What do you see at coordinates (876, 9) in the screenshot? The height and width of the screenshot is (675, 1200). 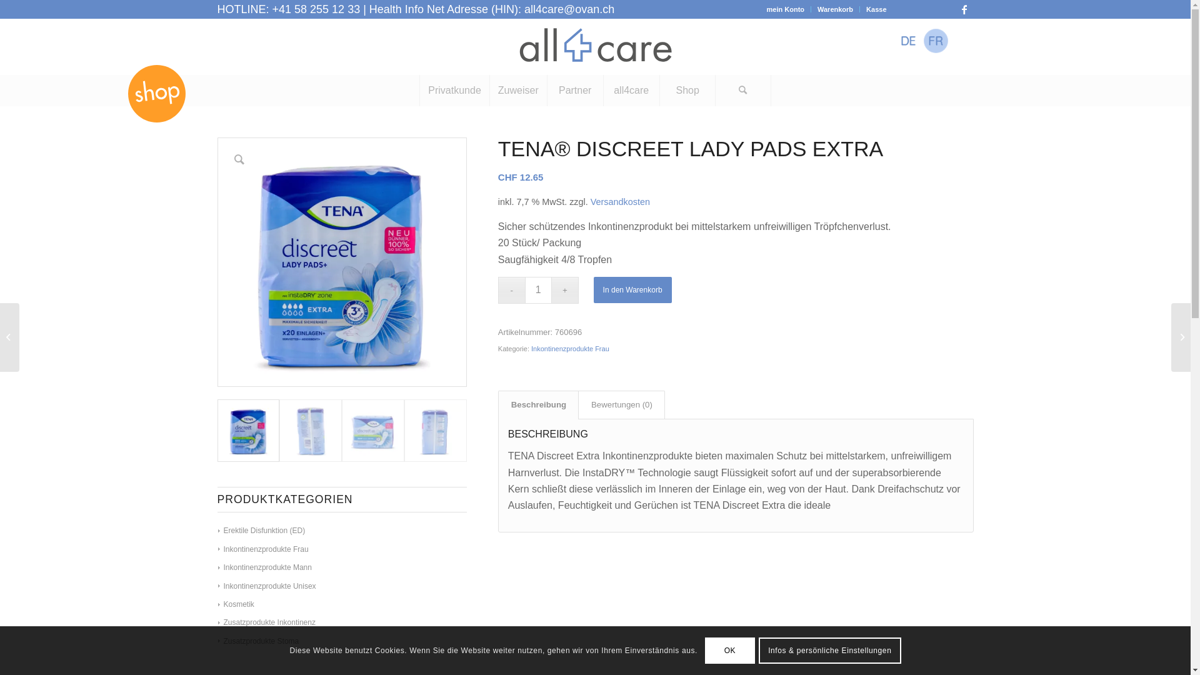 I see `Kasse` at bounding box center [876, 9].